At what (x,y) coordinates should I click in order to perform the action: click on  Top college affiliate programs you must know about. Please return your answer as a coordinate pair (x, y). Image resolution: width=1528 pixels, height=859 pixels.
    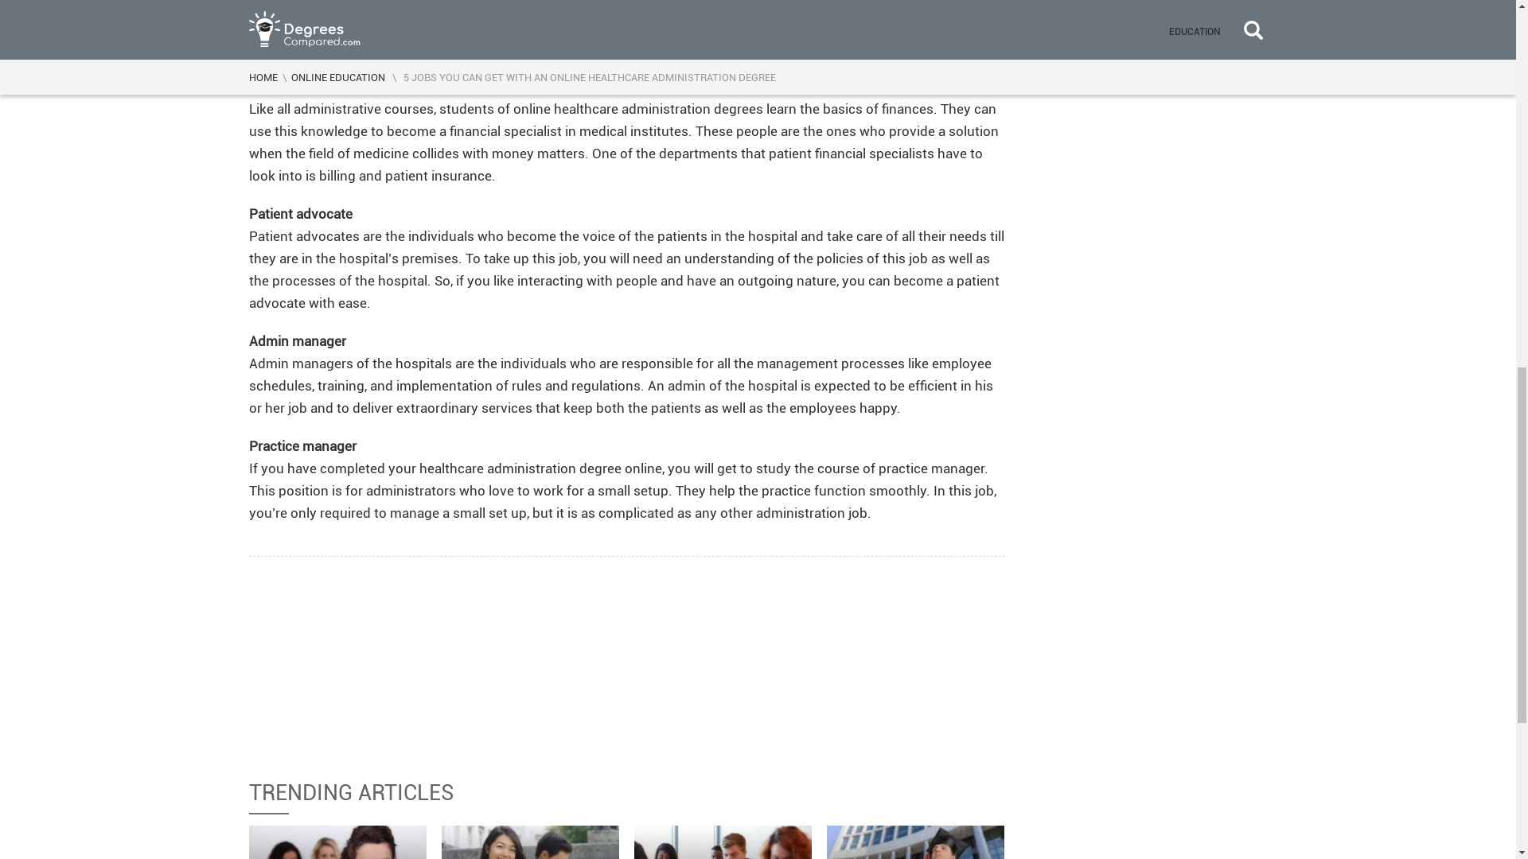
    Looking at the image, I should click on (337, 842).